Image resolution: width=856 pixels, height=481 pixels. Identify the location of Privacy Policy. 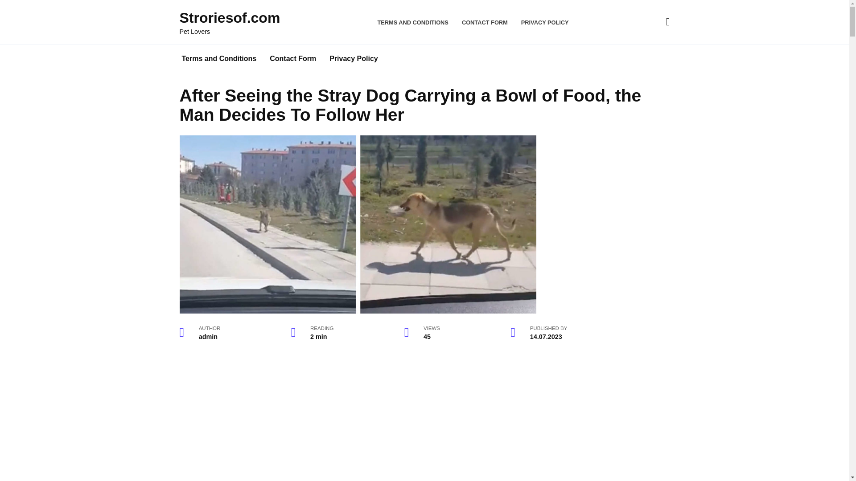
(353, 59).